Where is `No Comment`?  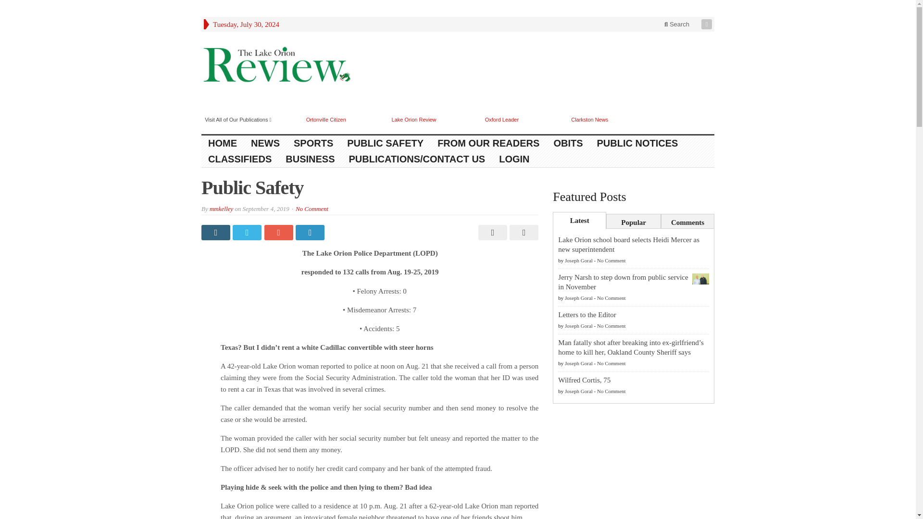 No Comment is located at coordinates (312, 209).